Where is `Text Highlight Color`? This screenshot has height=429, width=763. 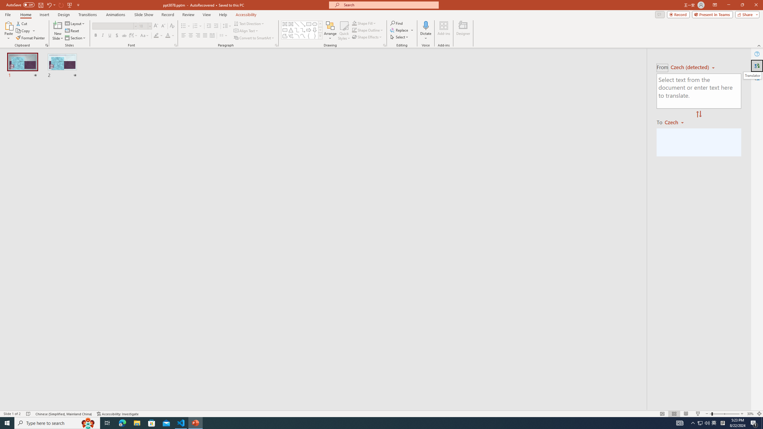
Text Highlight Color is located at coordinates (158, 36).